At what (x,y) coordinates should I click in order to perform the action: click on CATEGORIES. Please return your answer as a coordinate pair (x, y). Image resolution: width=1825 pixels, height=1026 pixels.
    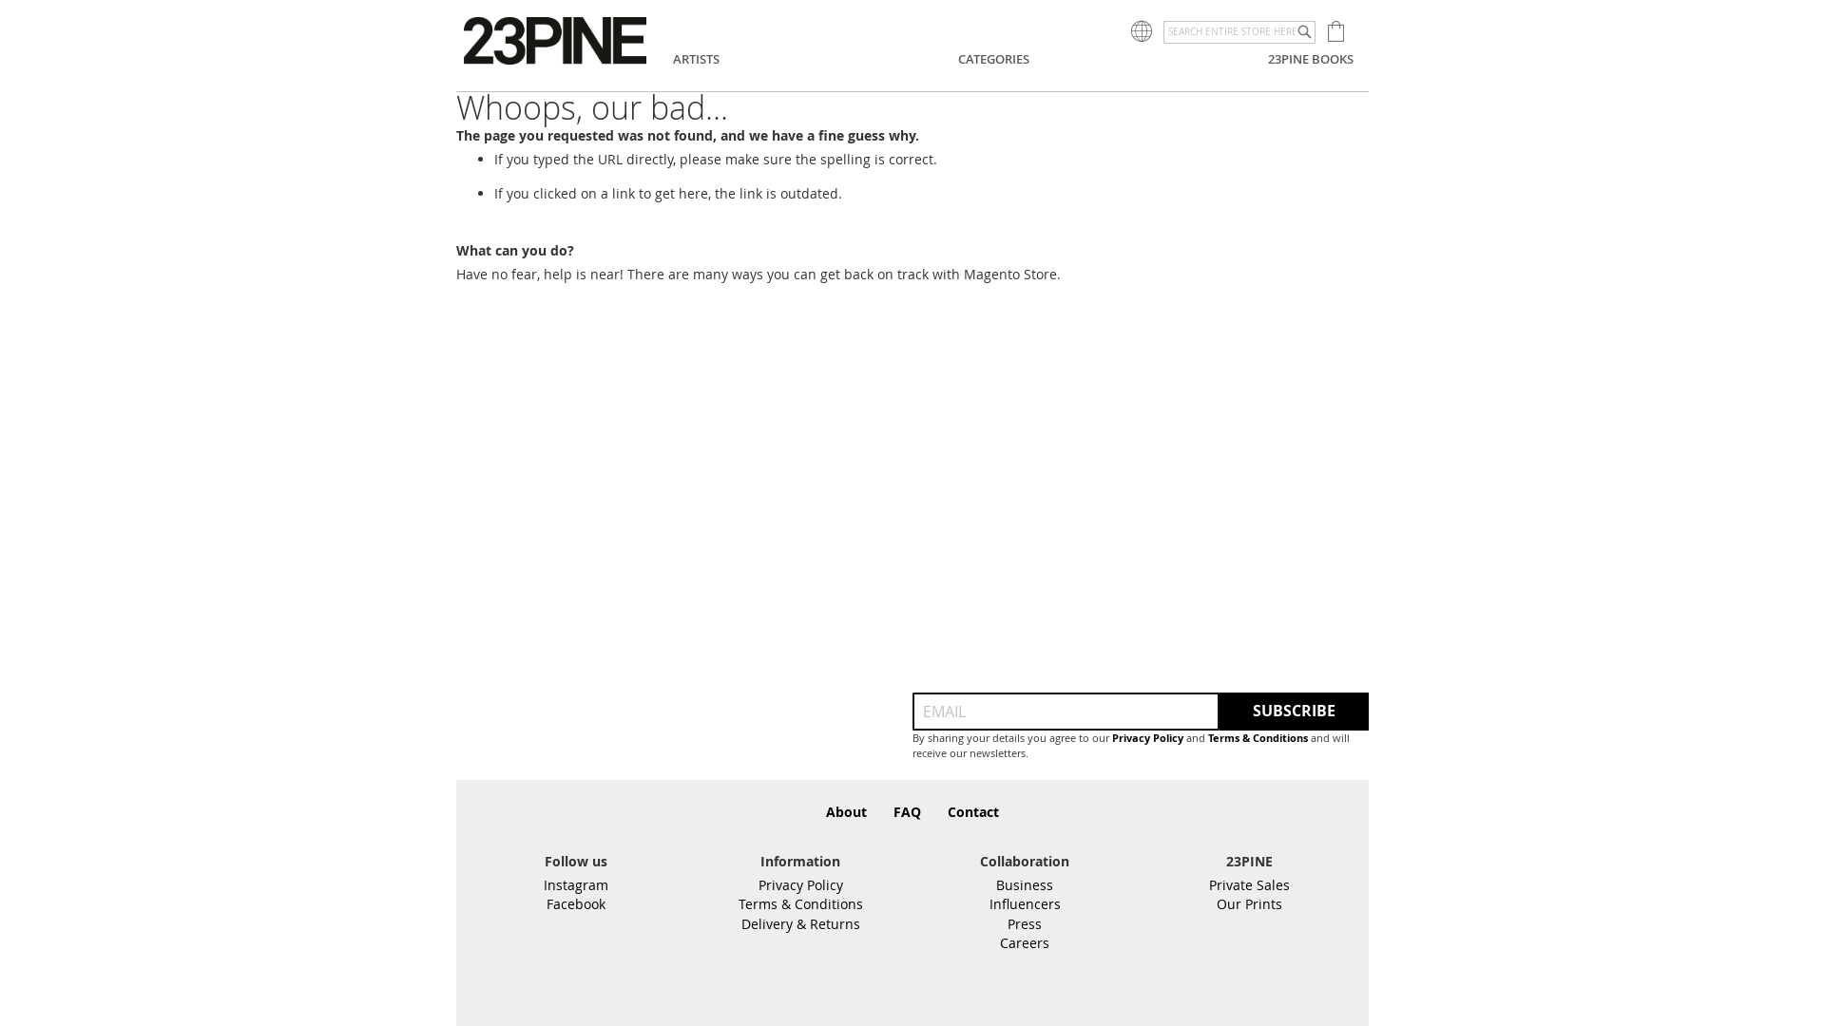
    Looking at the image, I should click on (994, 59).